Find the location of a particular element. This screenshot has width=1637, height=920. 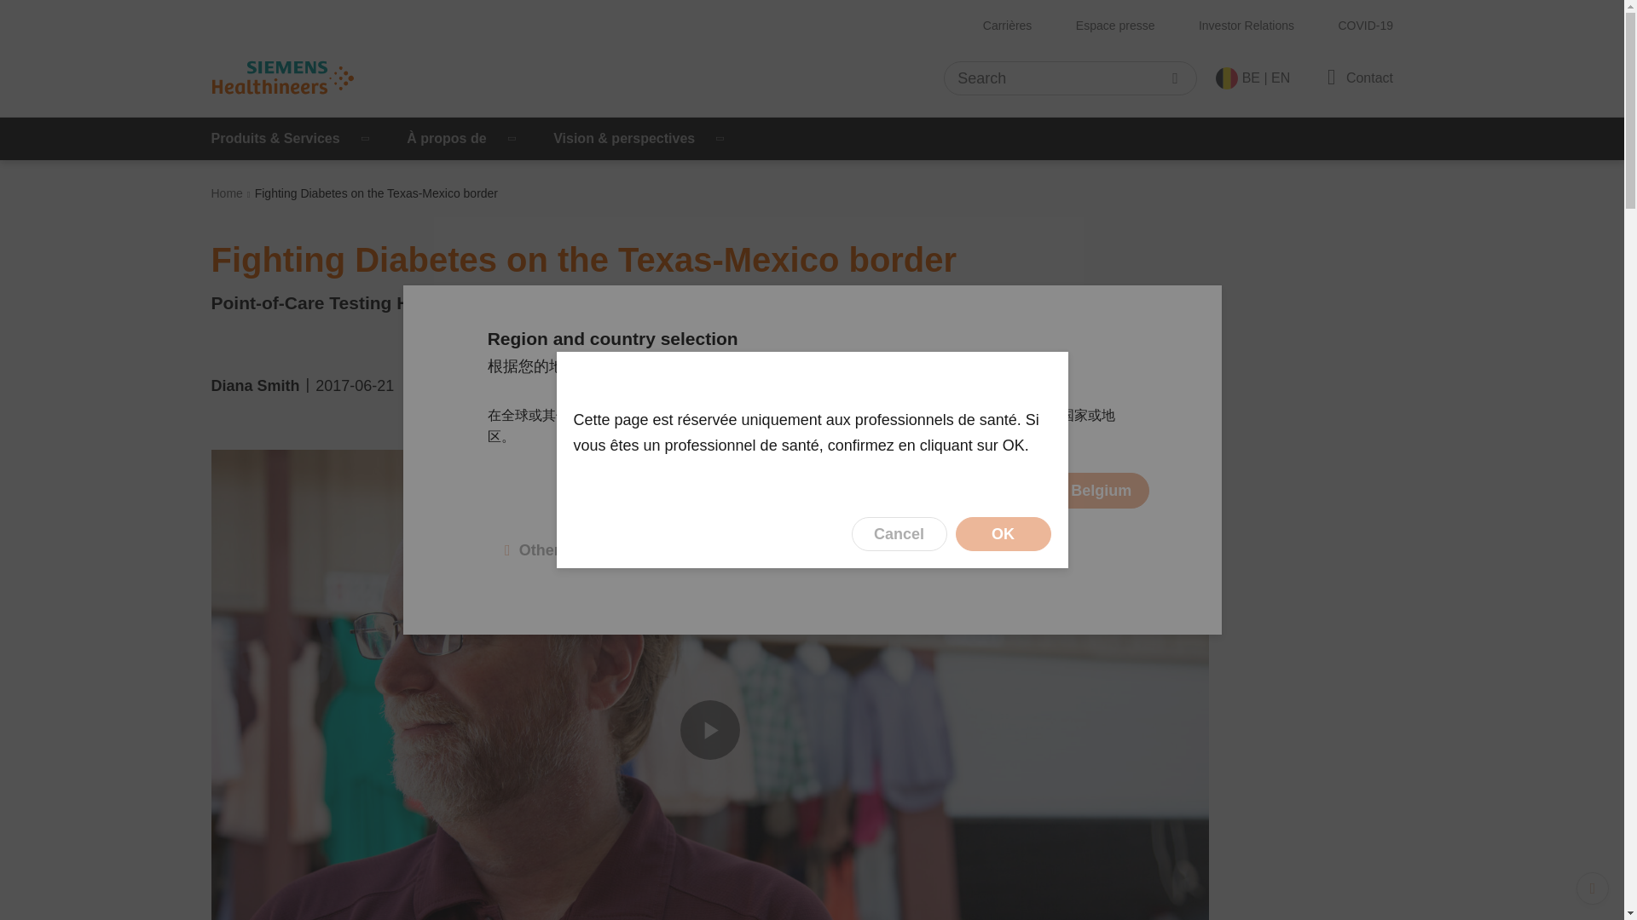

Home is located at coordinates (227, 193).